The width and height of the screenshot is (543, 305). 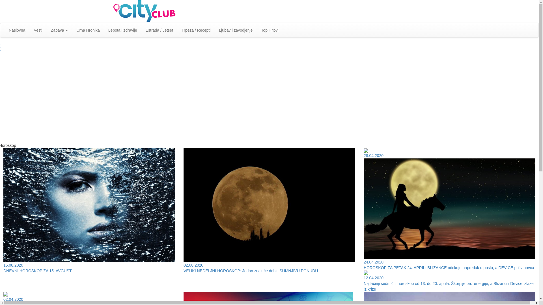 I want to click on Lepota i zdravlje, so click(x=123, y=30).